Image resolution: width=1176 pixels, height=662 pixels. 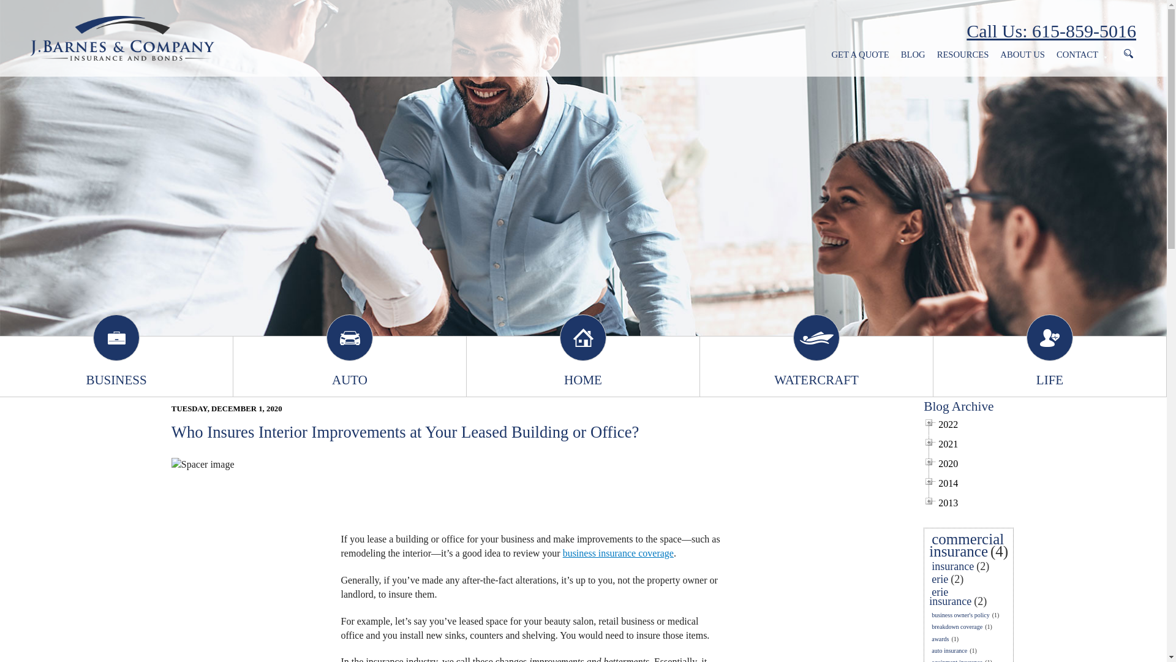 I want to click on auto insurance, so click(x=949, y=651).